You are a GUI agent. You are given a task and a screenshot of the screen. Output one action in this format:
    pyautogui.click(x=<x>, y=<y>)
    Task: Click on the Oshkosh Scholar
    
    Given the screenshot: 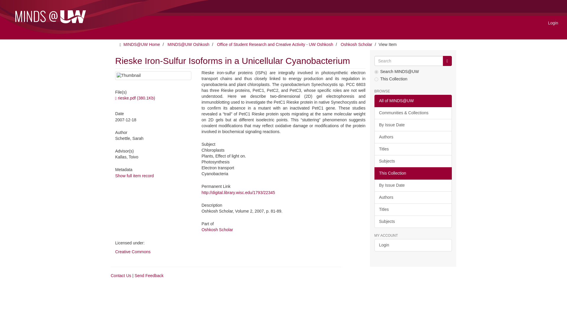 What is the action you would take?
    pyautogui.click(x=356, y=44)
    